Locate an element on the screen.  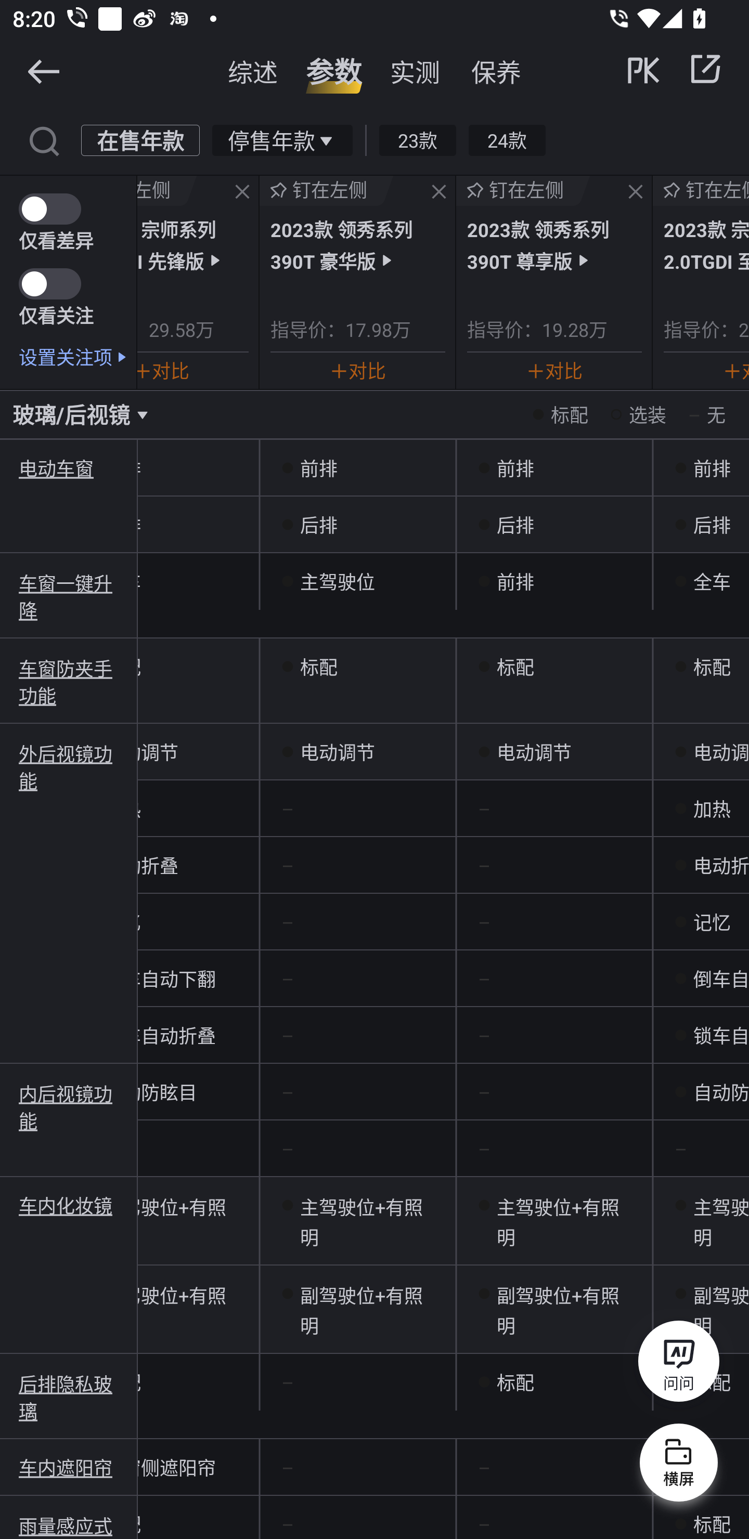
主驾驶位+有照明 is located at coordinates (358, 1221).